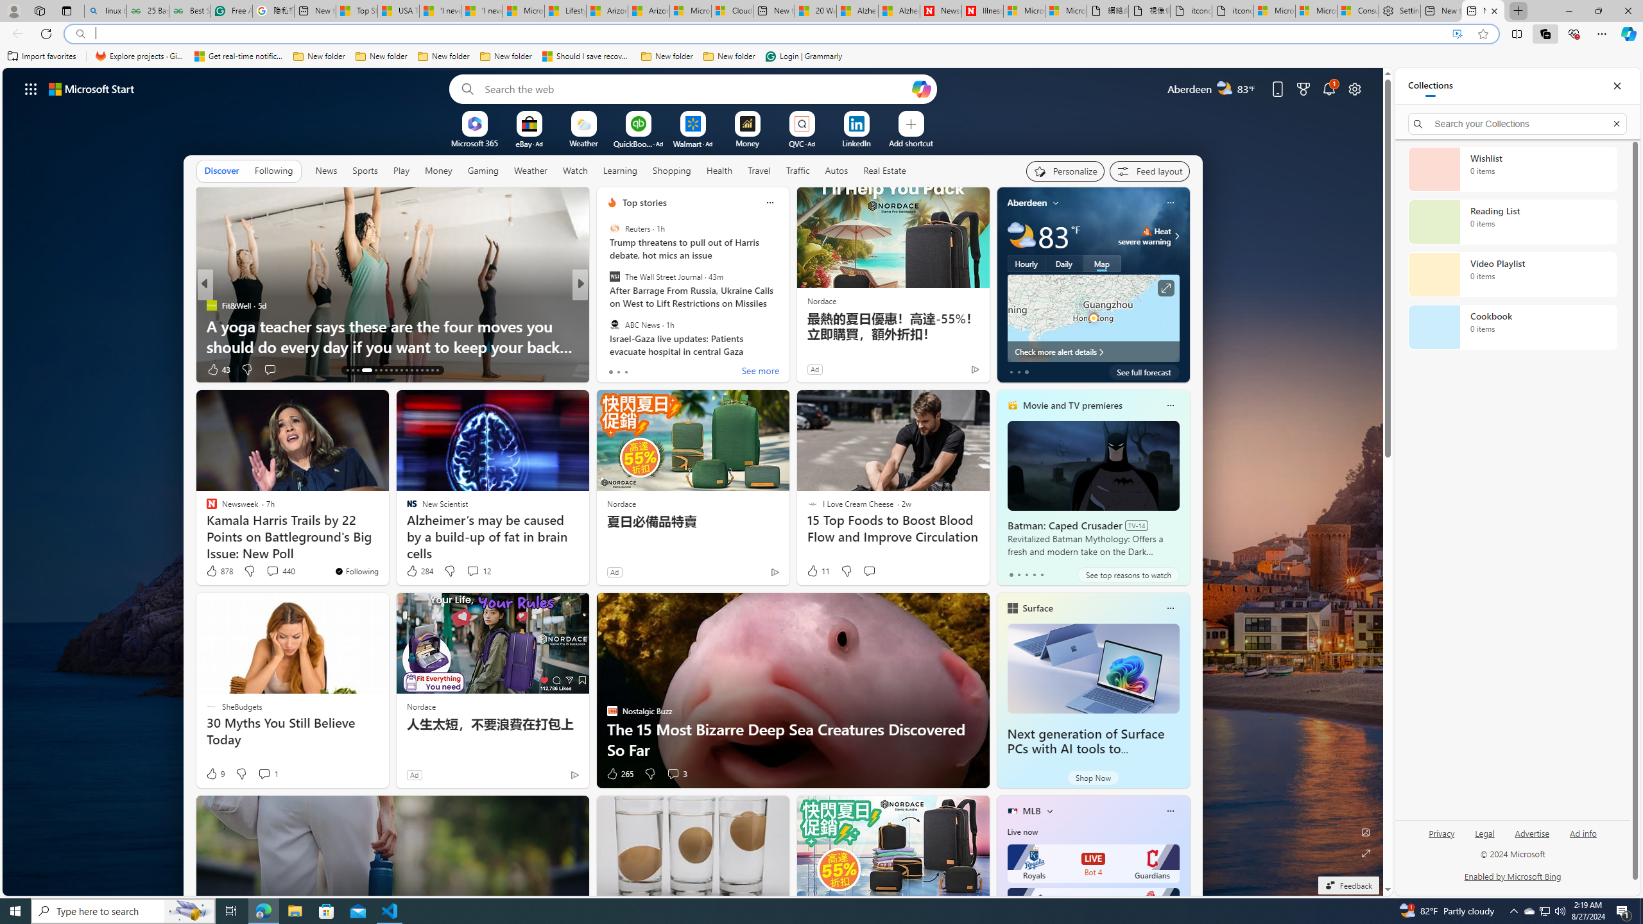 The image size is (1643, 924). I want to click on The Wall Street Journal, so click(614, 277).